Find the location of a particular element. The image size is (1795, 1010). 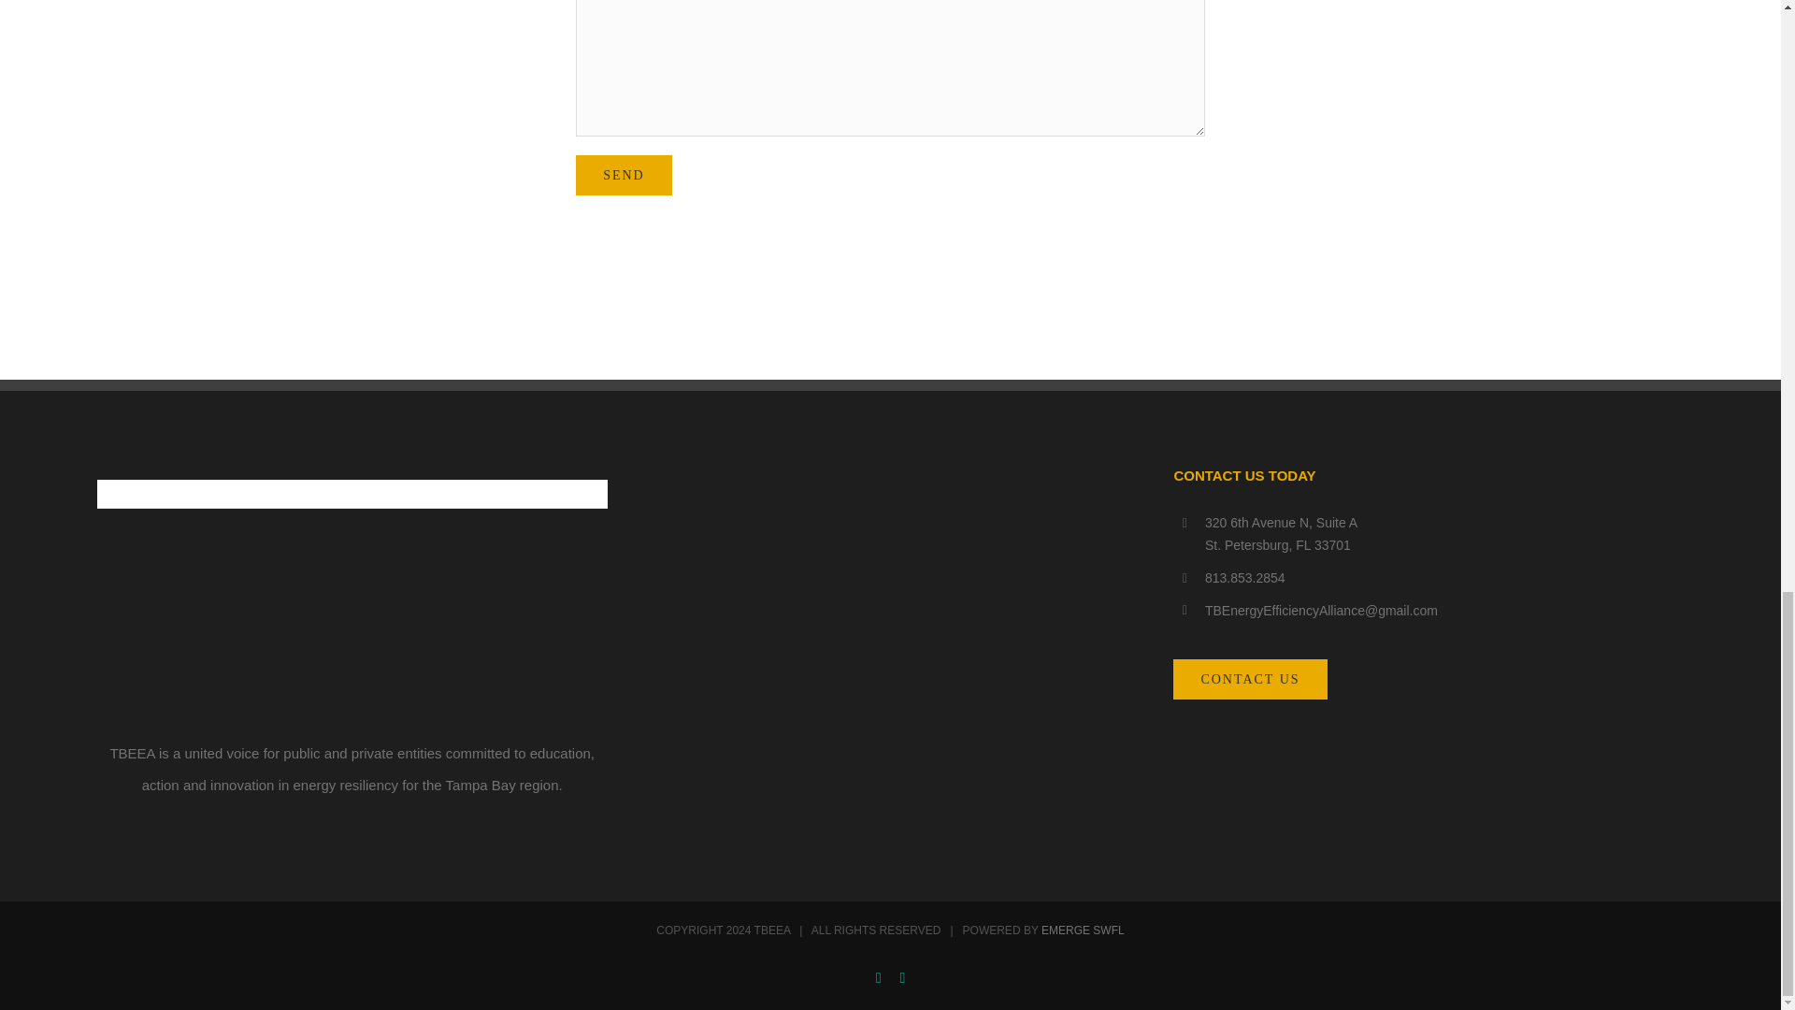

CONTACT US is located at coordinates (1249, 679).